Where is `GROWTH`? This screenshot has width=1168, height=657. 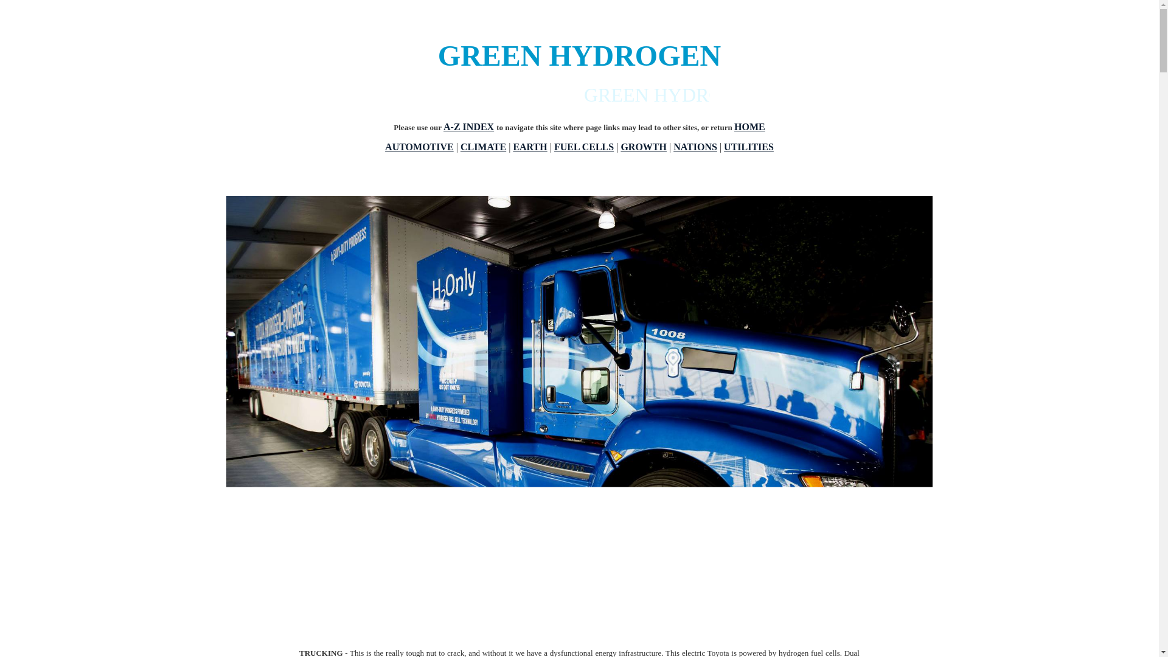
GROWTH is located at coordinates (644, 147).